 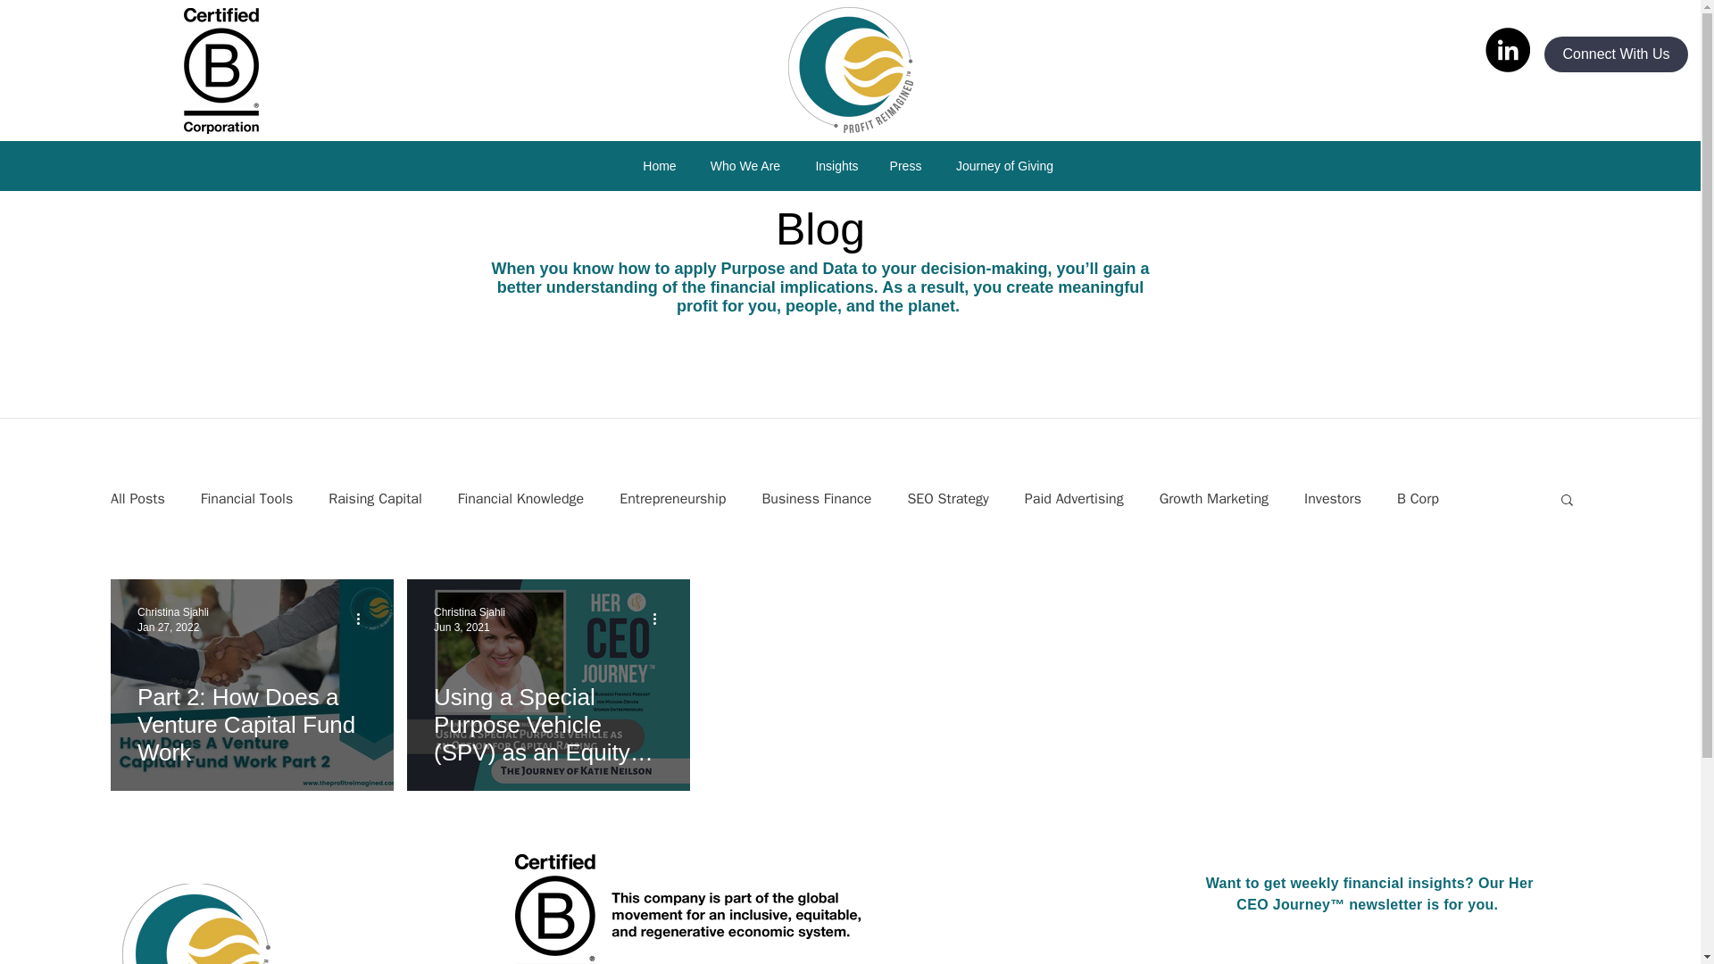 I want to click on B Corp, so click(x=1418, y=498).